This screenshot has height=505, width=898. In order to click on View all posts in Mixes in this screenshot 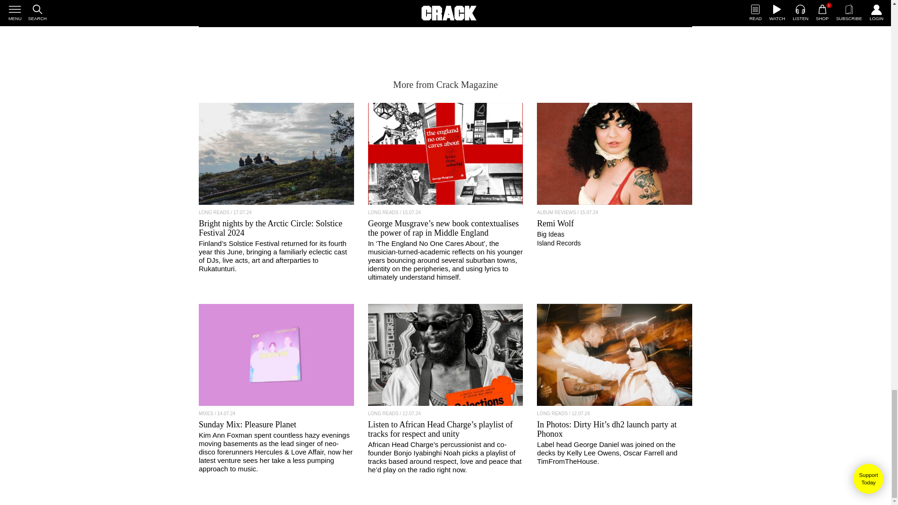, I will do `click(206, 413)`.